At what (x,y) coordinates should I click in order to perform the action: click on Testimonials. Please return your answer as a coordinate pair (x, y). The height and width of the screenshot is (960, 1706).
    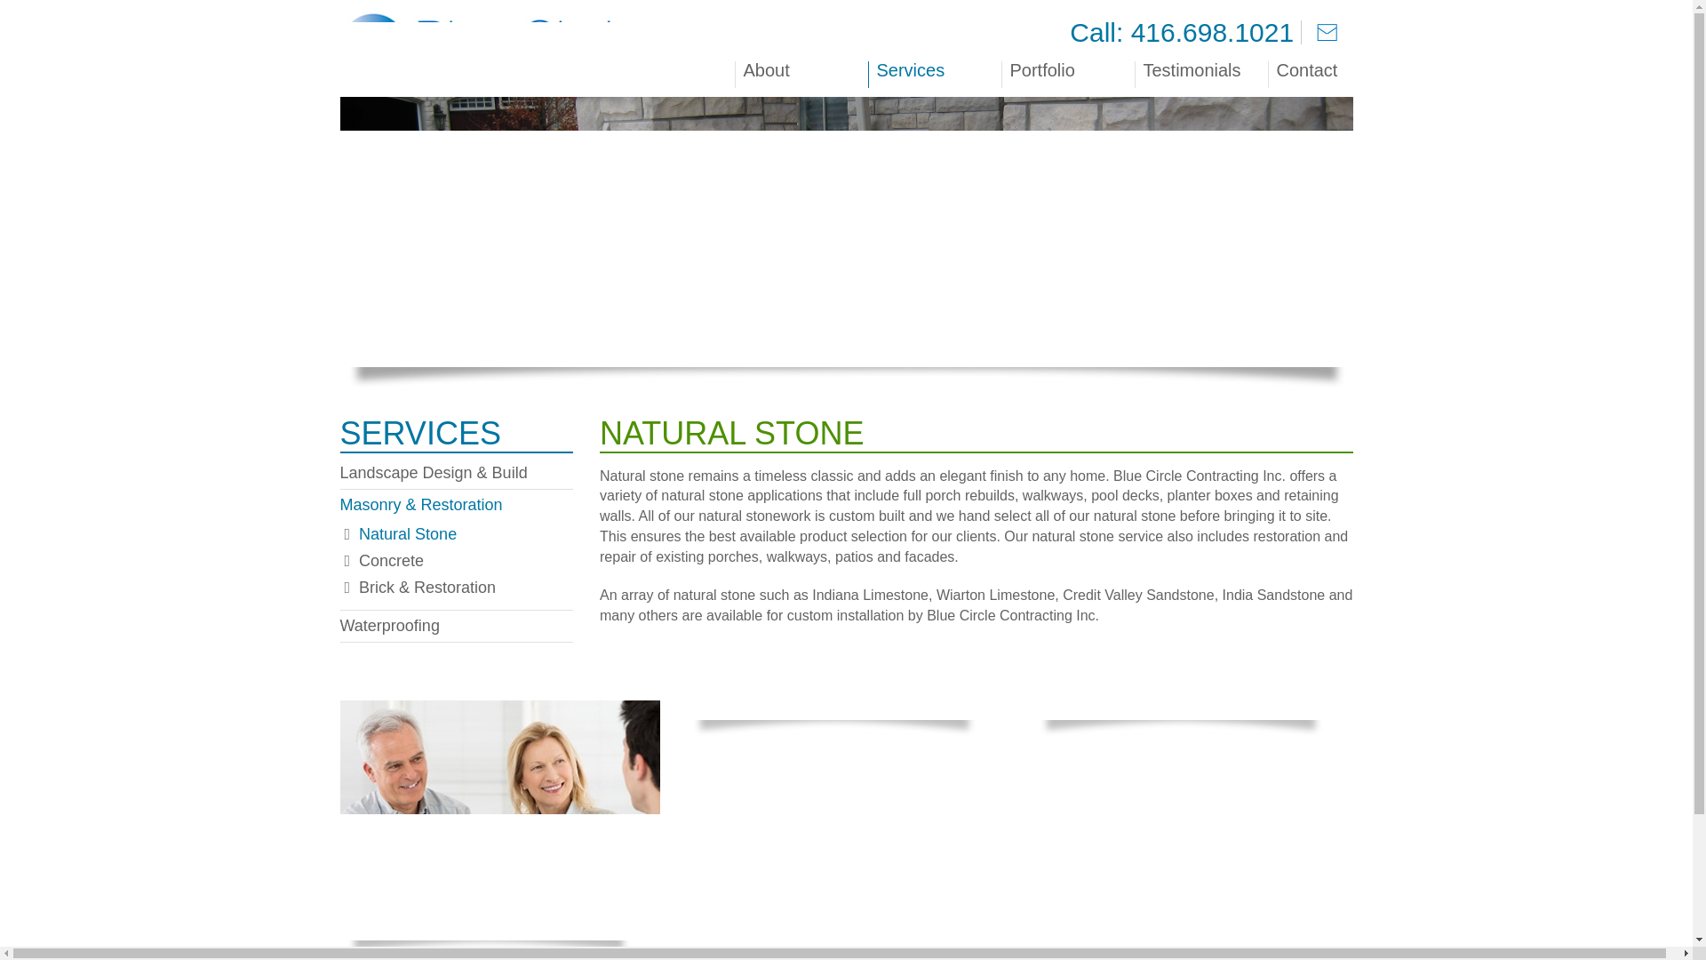
    Looking at the image, I should click on (1203, 69).